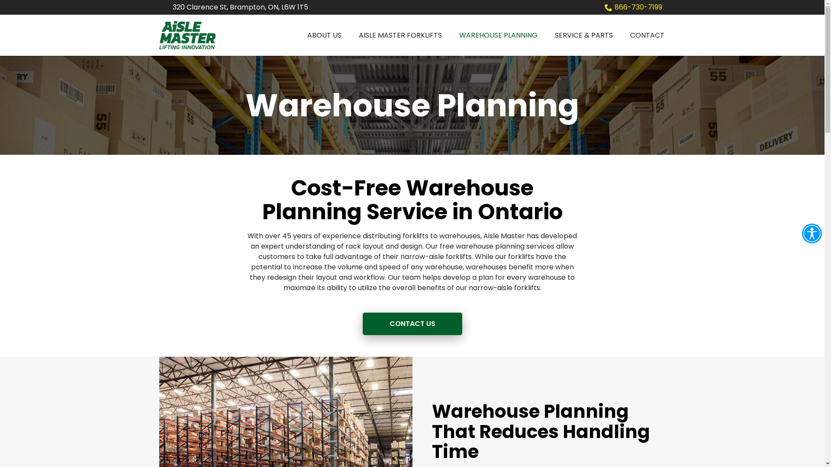 Image resolution: width=831 pixels, height=467 pixels. I want to click on ABOUT US, so click(325, 35).